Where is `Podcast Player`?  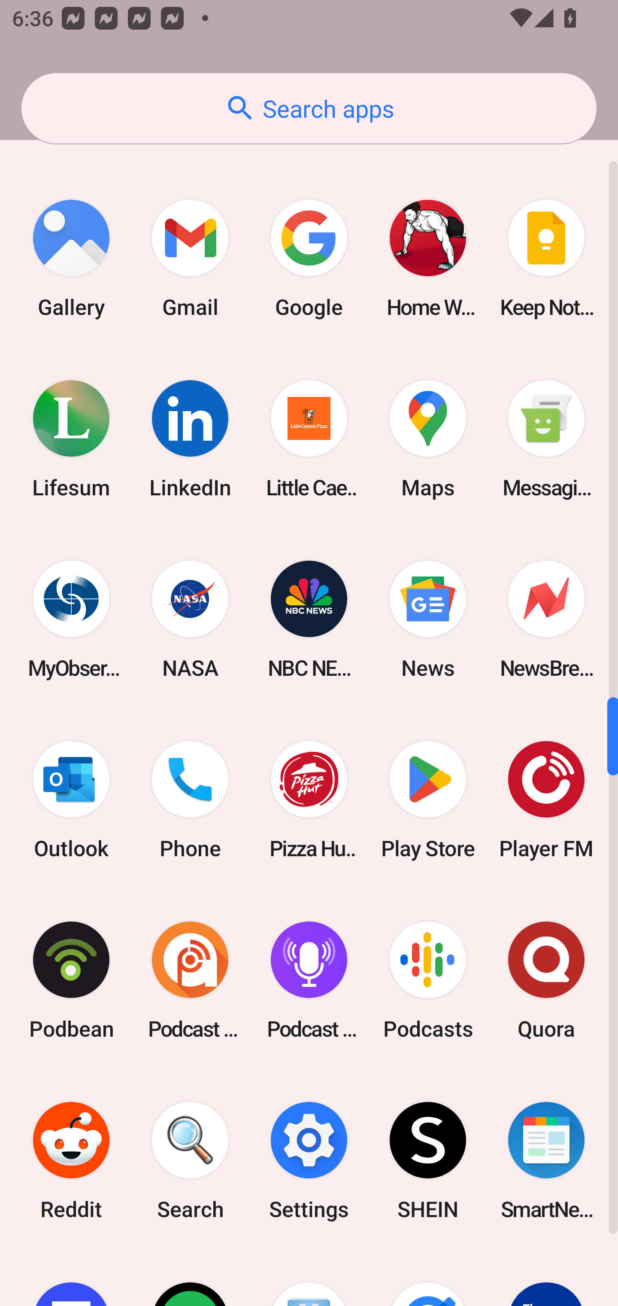 Podcast Player is located at coordinates (309, 980).